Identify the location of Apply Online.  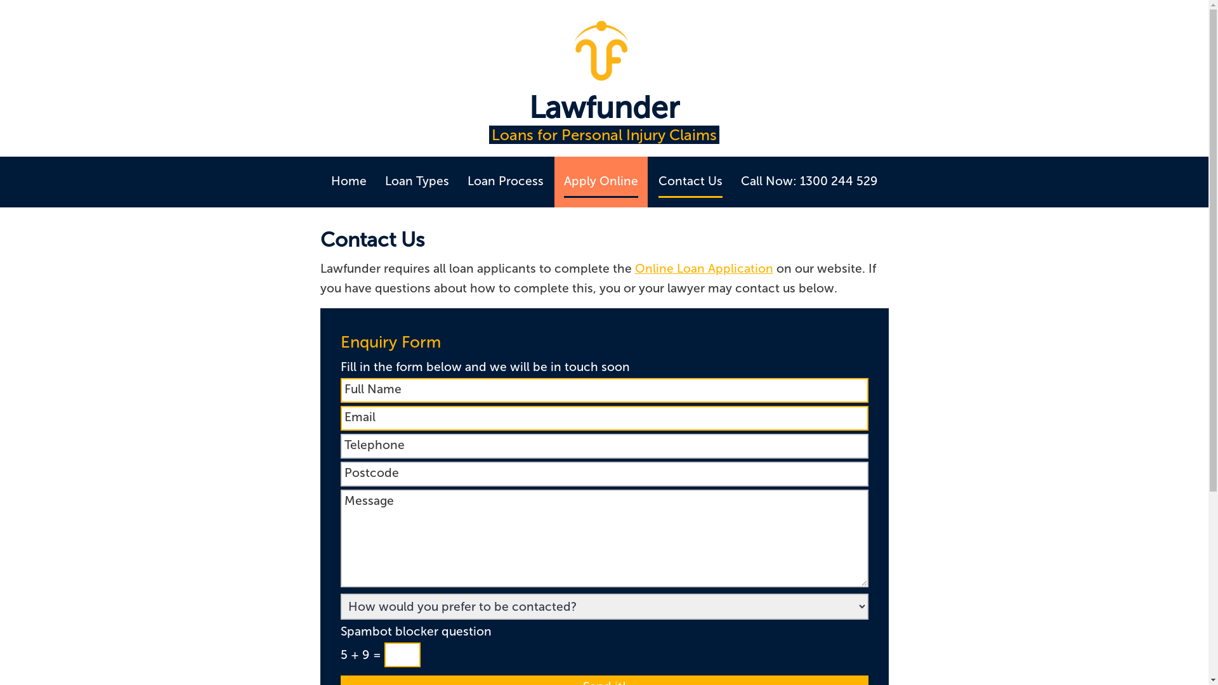
(600, 181).